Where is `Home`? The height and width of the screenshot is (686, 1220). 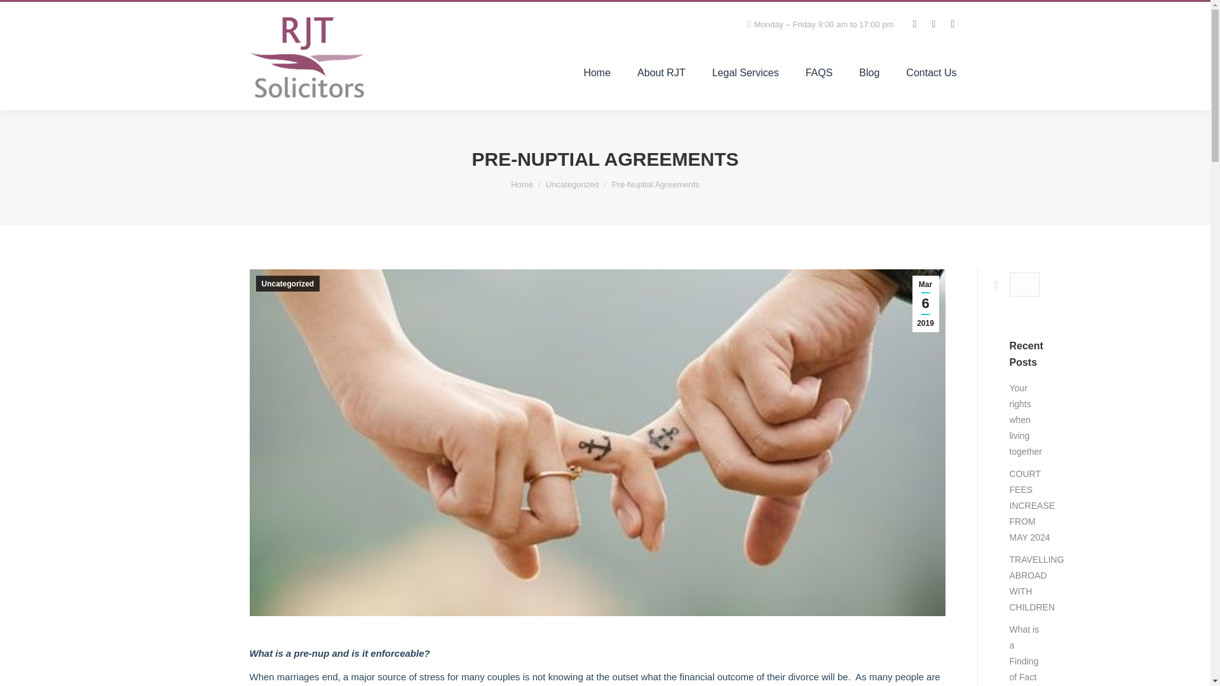
Home is located at coordinates (522, 184).